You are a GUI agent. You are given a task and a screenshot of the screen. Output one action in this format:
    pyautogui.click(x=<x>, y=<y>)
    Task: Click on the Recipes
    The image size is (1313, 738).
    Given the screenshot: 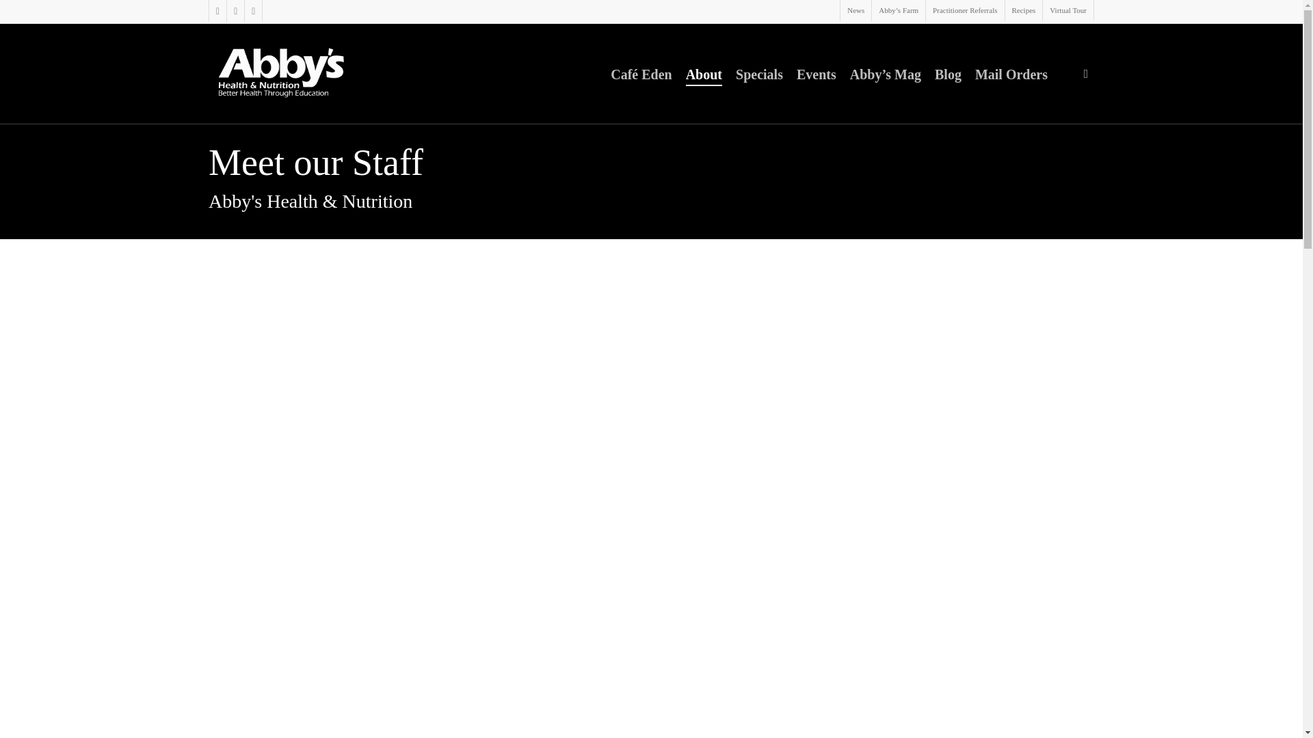 What is the action you would take?
    pyautogui.click(x=1023, y=11)
    